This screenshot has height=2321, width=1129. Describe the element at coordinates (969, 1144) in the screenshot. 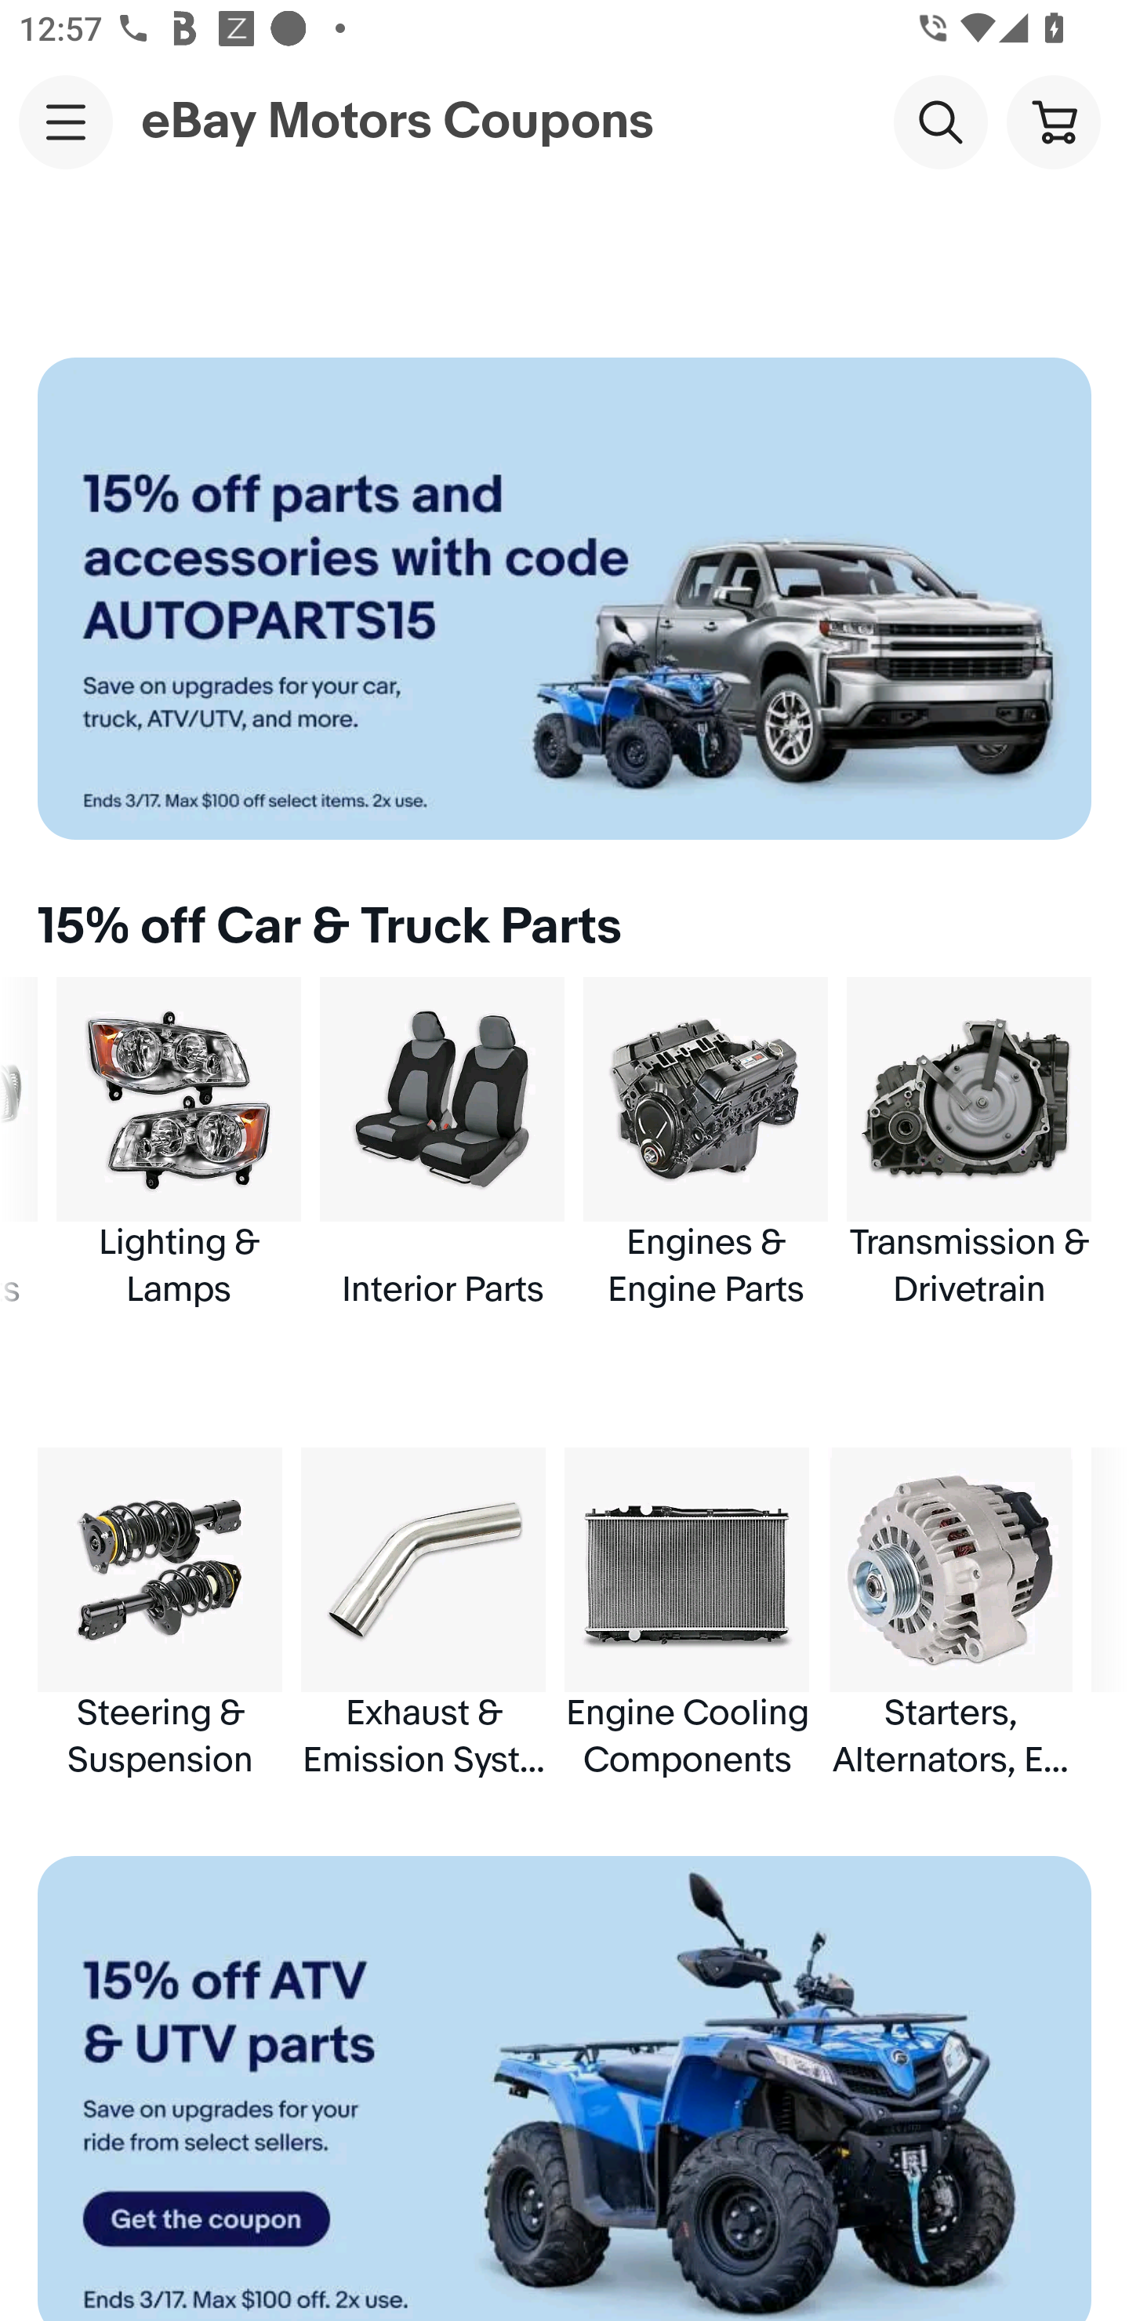

I see `Transmission & Drivetrain` at that location.